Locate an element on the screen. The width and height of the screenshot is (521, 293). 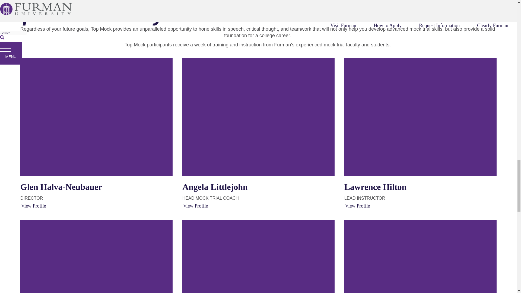
View Profile is located at coordinates (357, 206).